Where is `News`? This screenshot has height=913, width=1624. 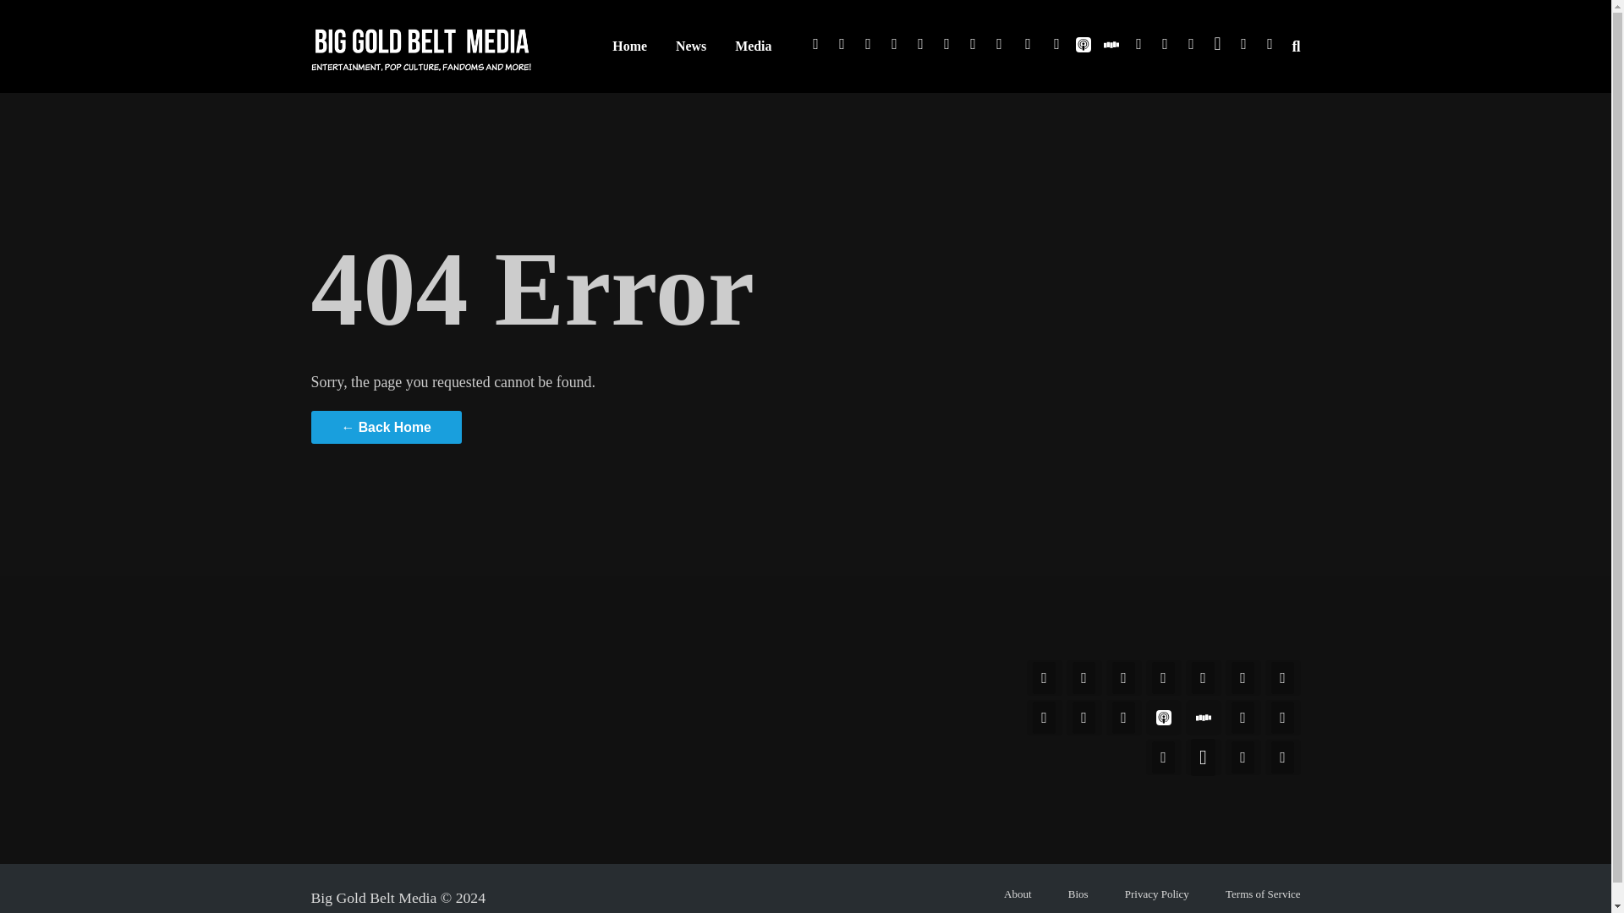 News is located at coordinates (690, 46).